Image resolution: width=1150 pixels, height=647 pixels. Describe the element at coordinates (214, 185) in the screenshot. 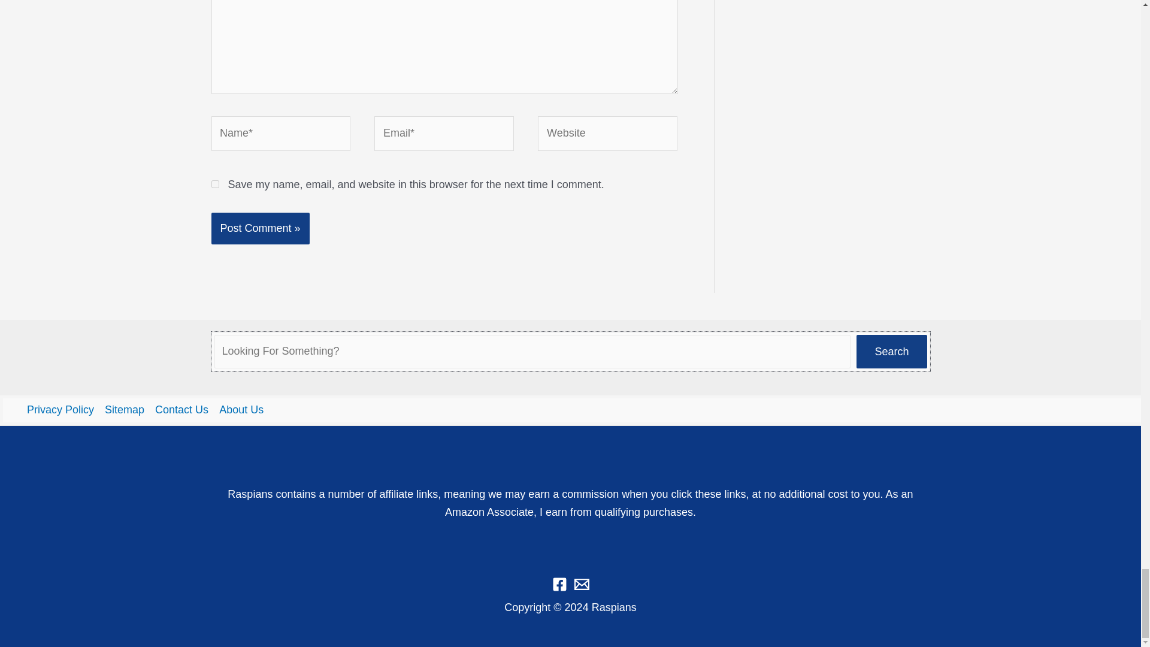

I see `yes` at that location.